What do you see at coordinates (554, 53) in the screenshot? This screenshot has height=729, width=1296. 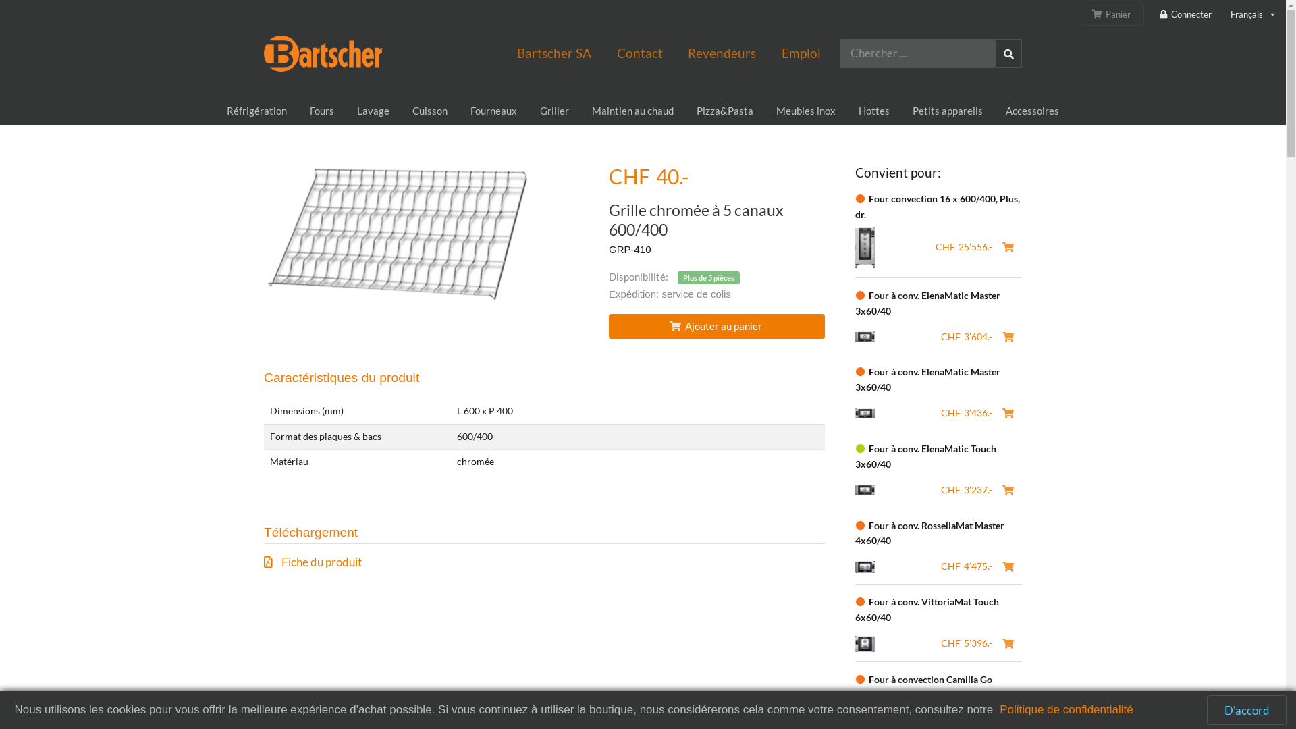 I see `Bartscher SA` at bounding box center [554, 53].